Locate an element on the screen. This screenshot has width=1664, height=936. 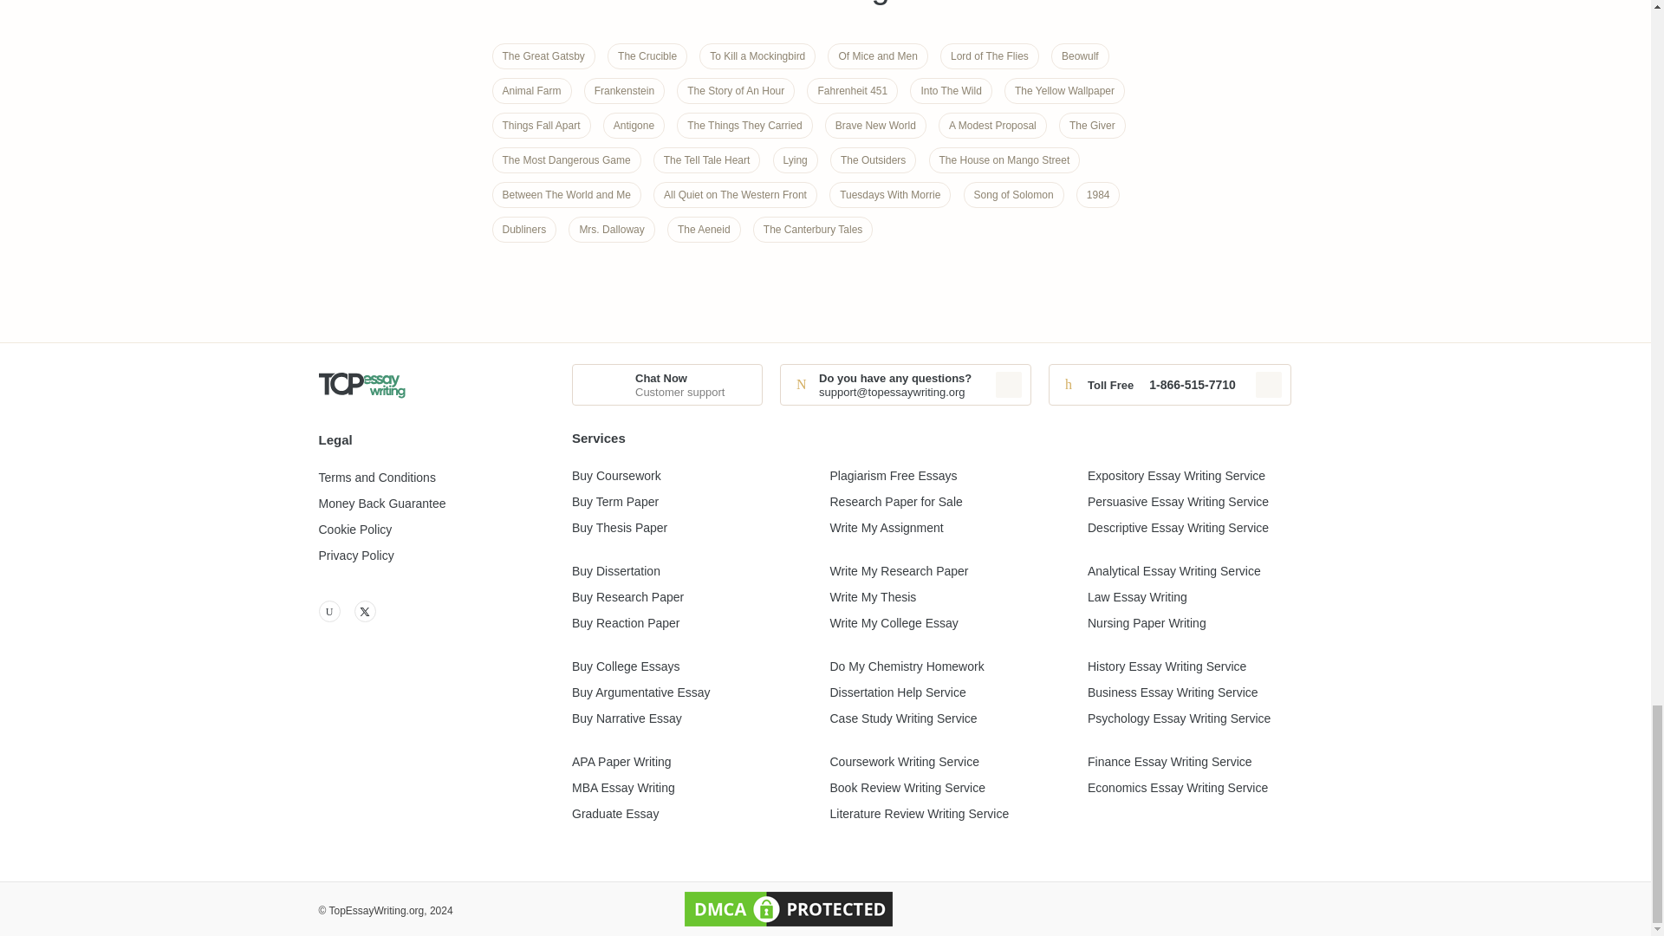
DMCA.com Protection Status is located at coordinates (789, 908).